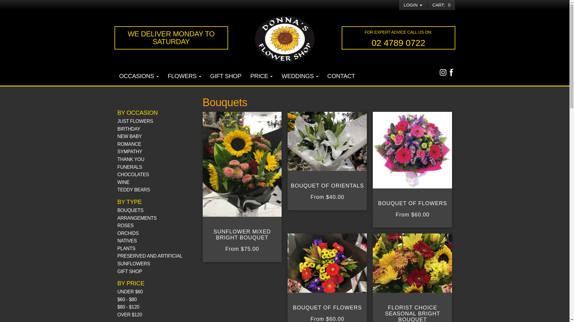 This screenshot has width=574, height=322. Describe the element at coordinates (129, 129) in the screenshot. I see `BIRTHDAY` at that location.